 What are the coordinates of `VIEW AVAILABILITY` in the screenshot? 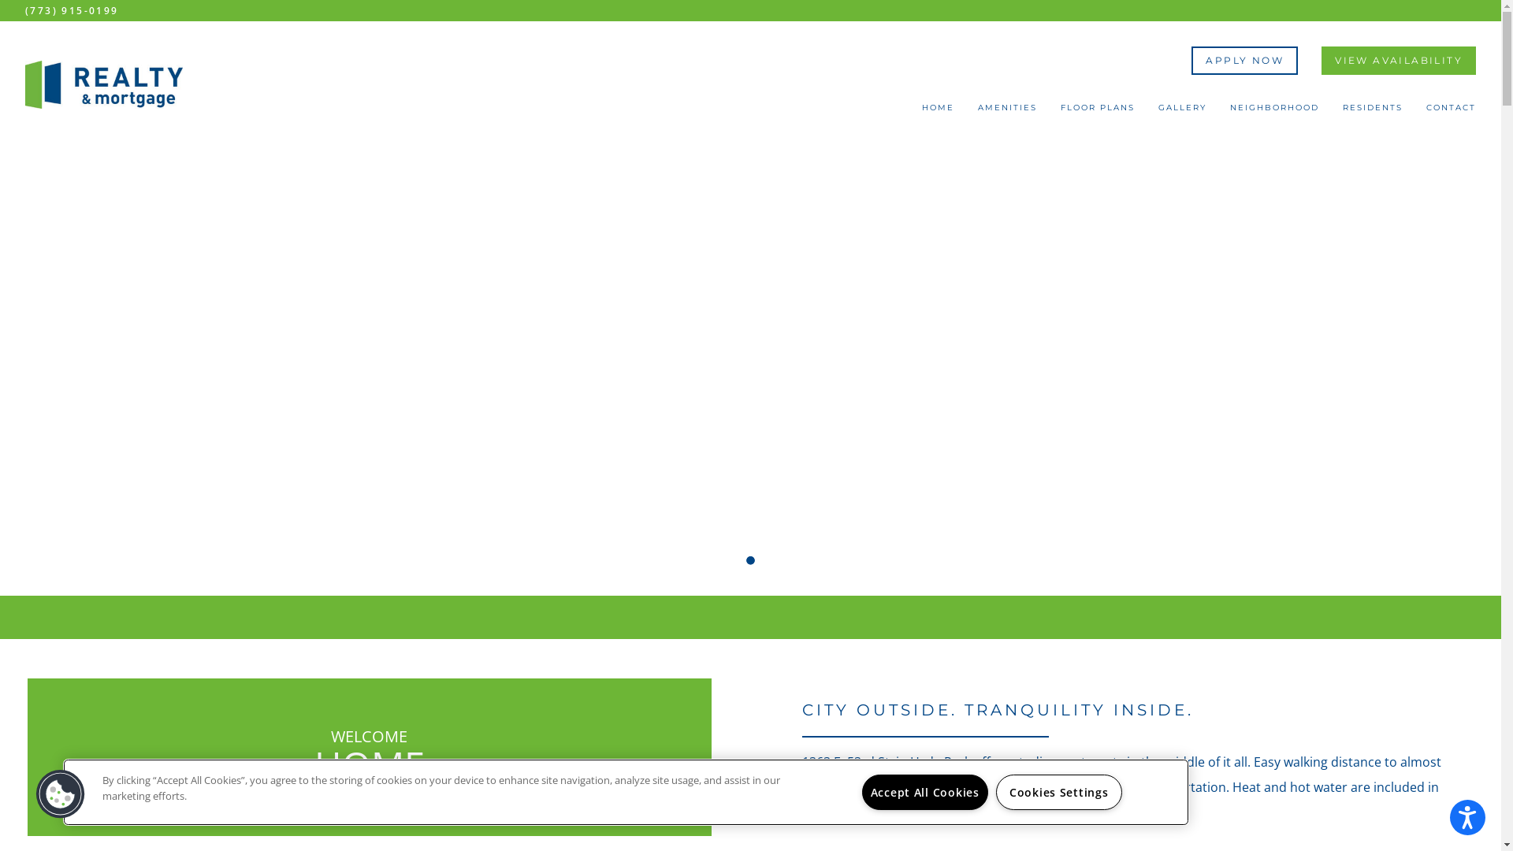 It's located at (1399, 61).